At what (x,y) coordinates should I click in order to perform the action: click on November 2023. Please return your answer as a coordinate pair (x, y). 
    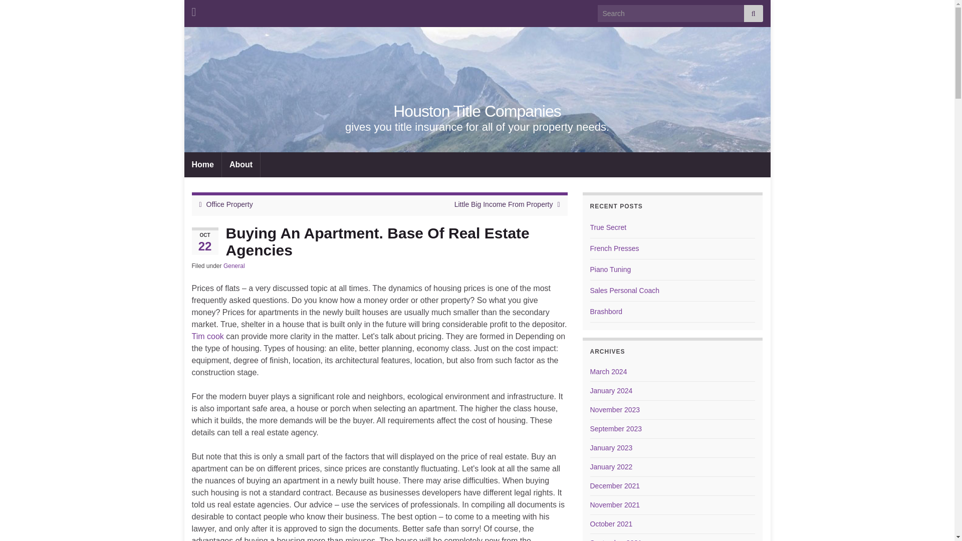
    Looking at the image, I should click on (615, 410).